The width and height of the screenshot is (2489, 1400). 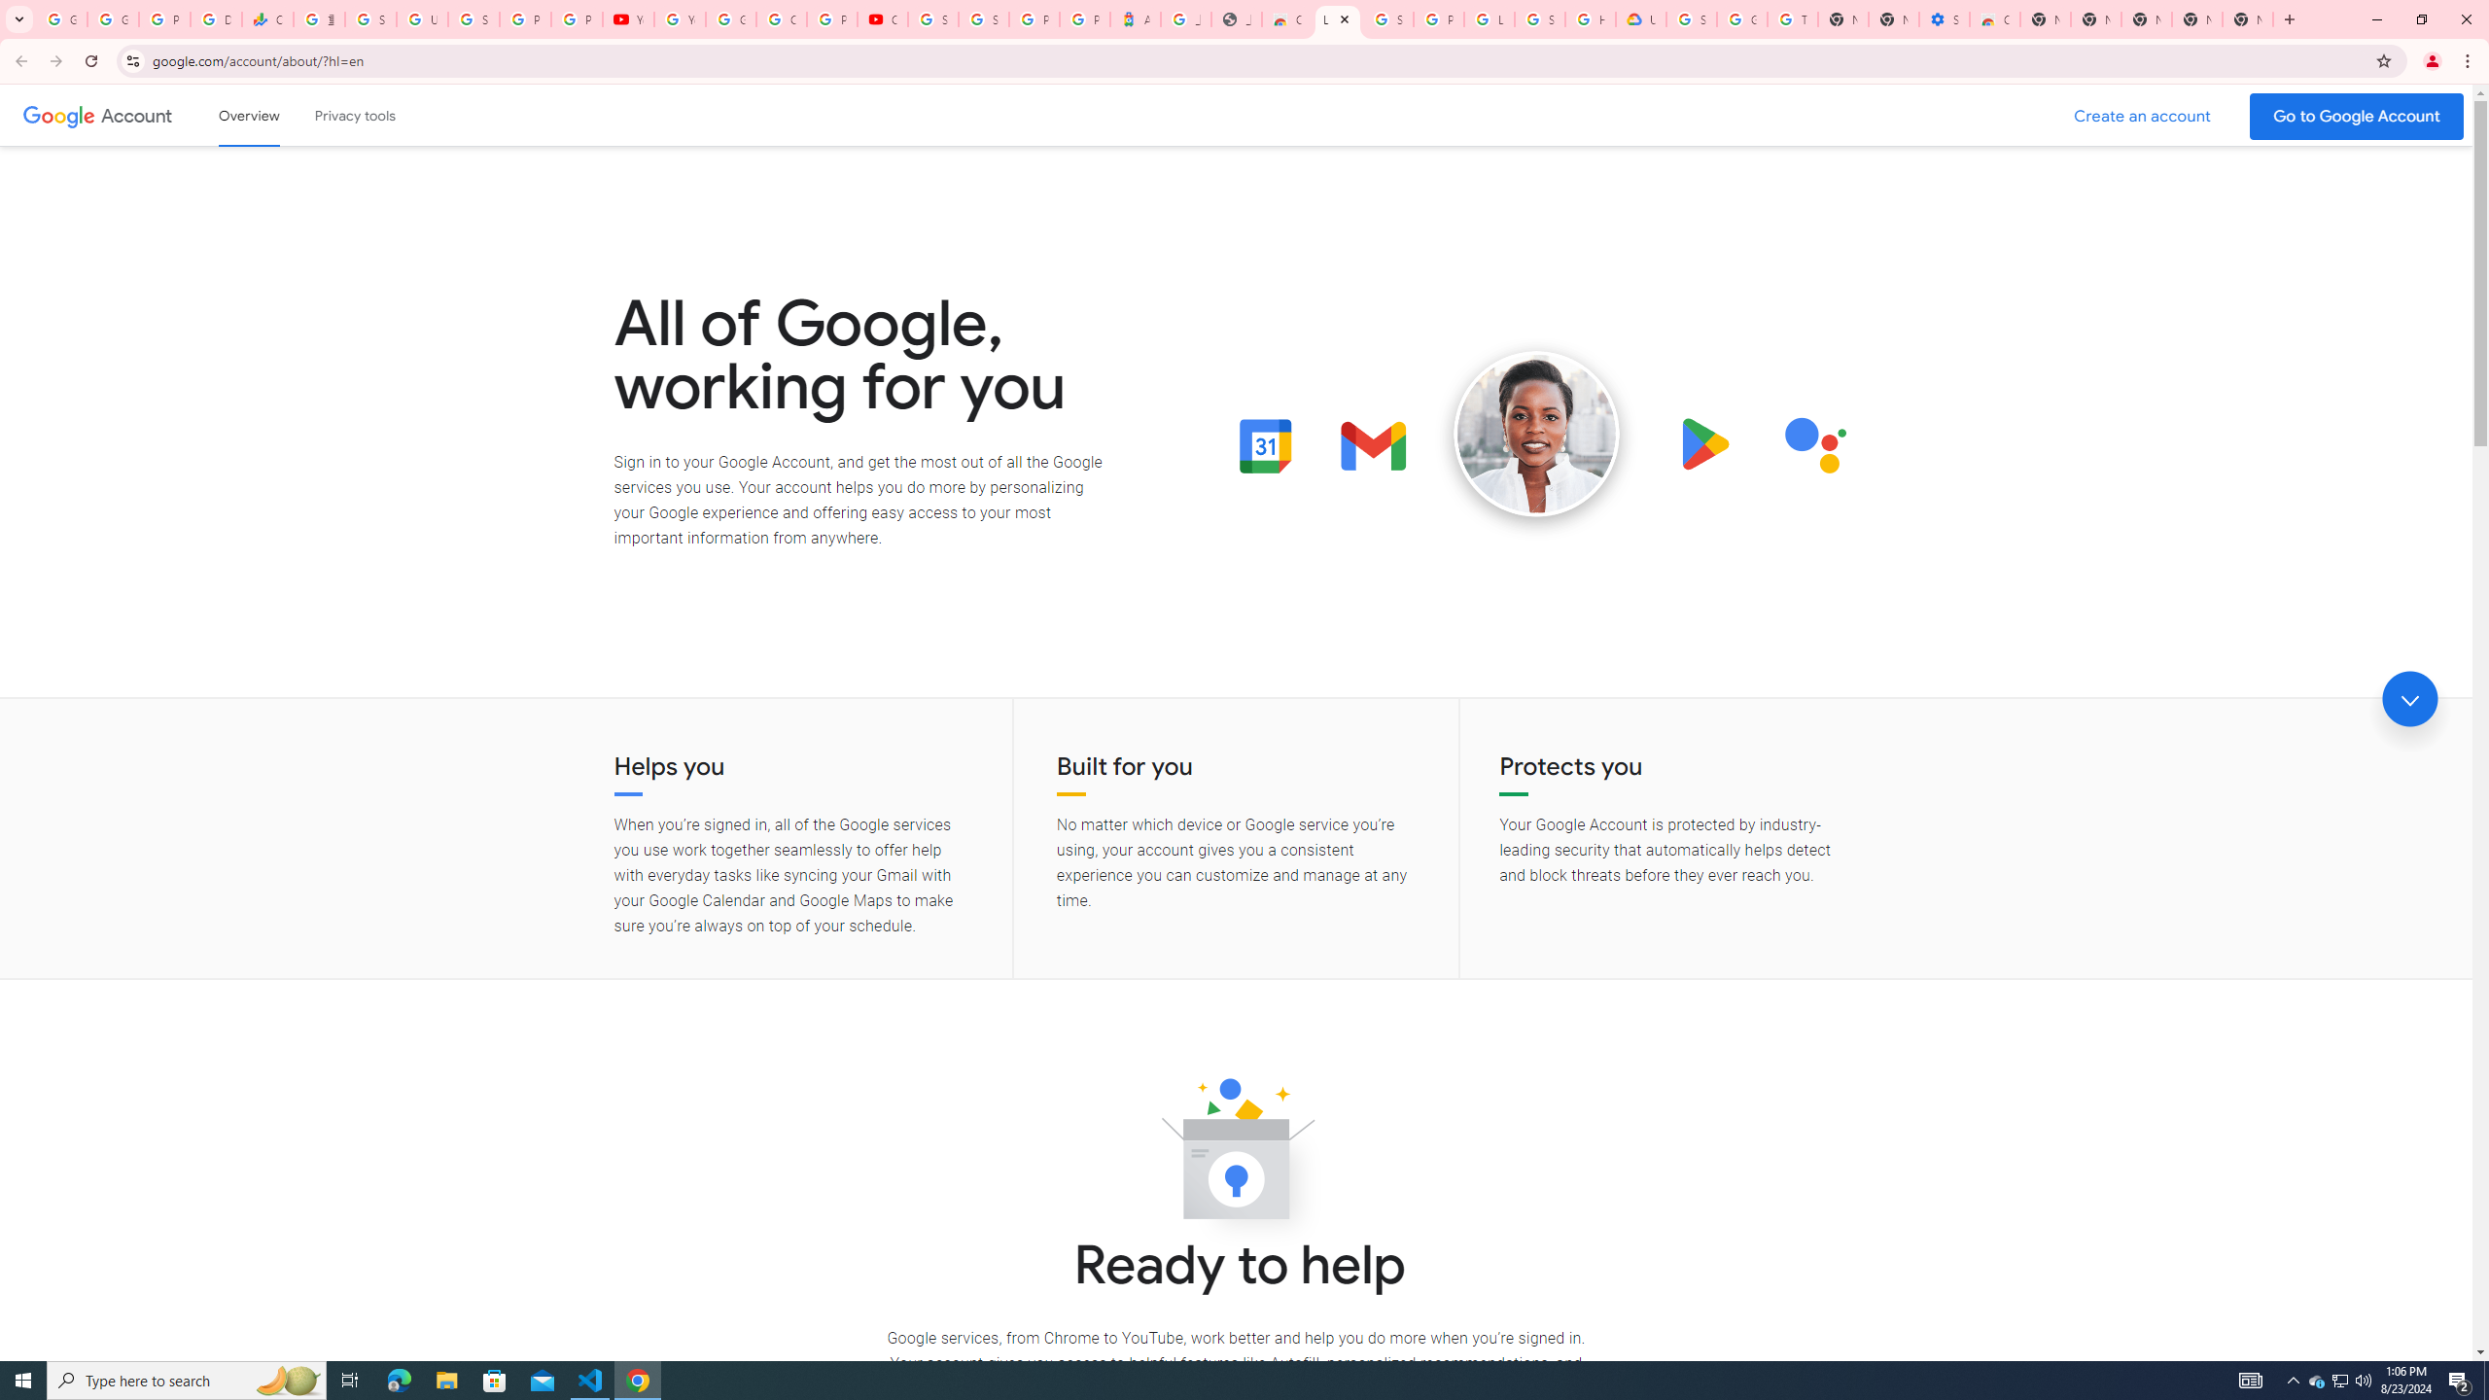 What do you see at coordinates (277, 113) in the screenshot?
I see `Skip to Content` at bounding box center [277, 113].